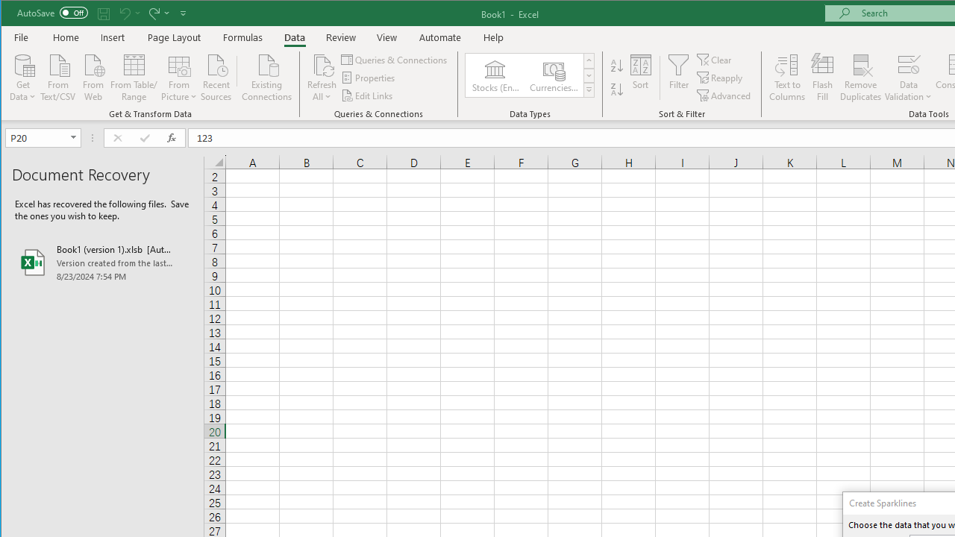  I want to click on Home, so click(66, 37).